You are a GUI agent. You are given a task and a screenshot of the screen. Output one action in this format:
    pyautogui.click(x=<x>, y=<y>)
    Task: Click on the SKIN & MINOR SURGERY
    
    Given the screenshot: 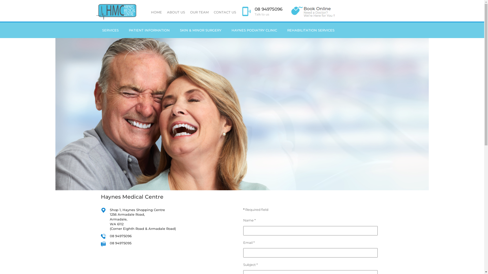 What is the action you would take?
    pyautogui.click(x=201, y=30)
    